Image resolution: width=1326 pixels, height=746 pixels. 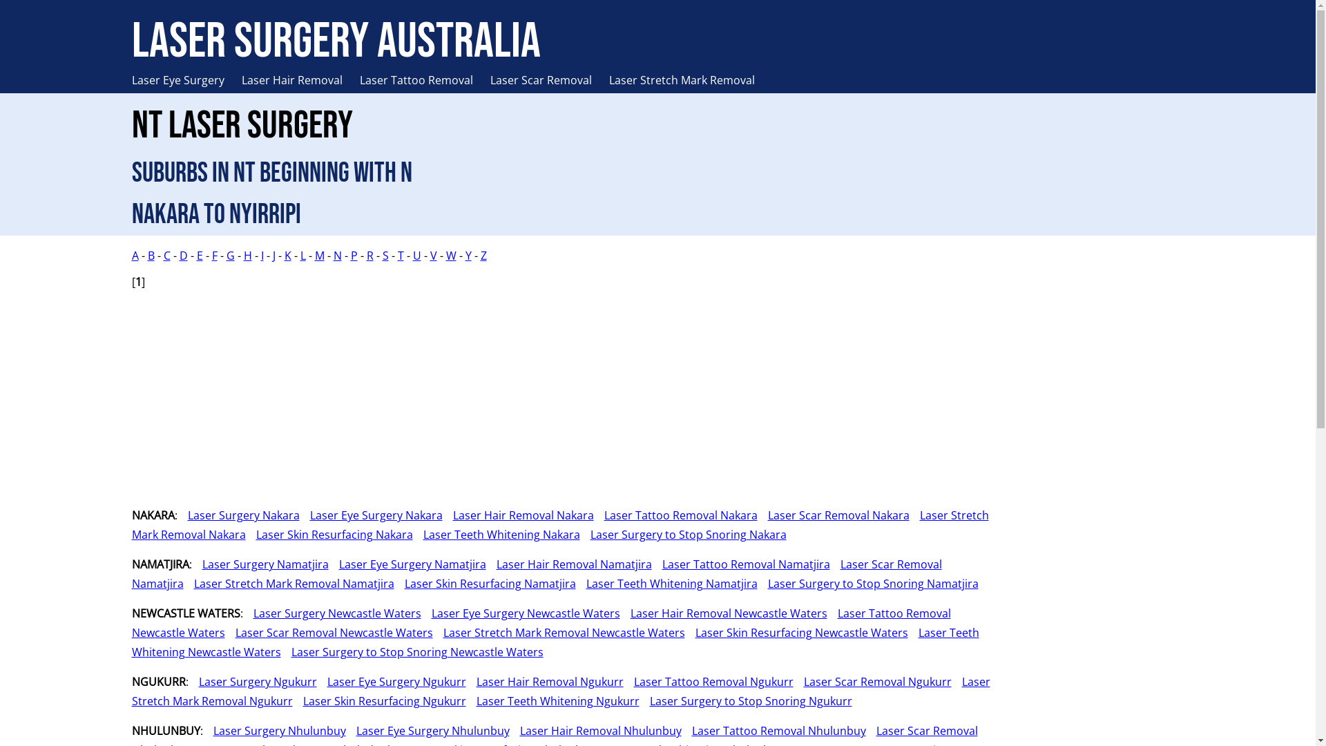 What do you see at coordinates (424, 80) in the screenshot?
I see `Laser Tattoo Removal` at bounding box center [424, 80].